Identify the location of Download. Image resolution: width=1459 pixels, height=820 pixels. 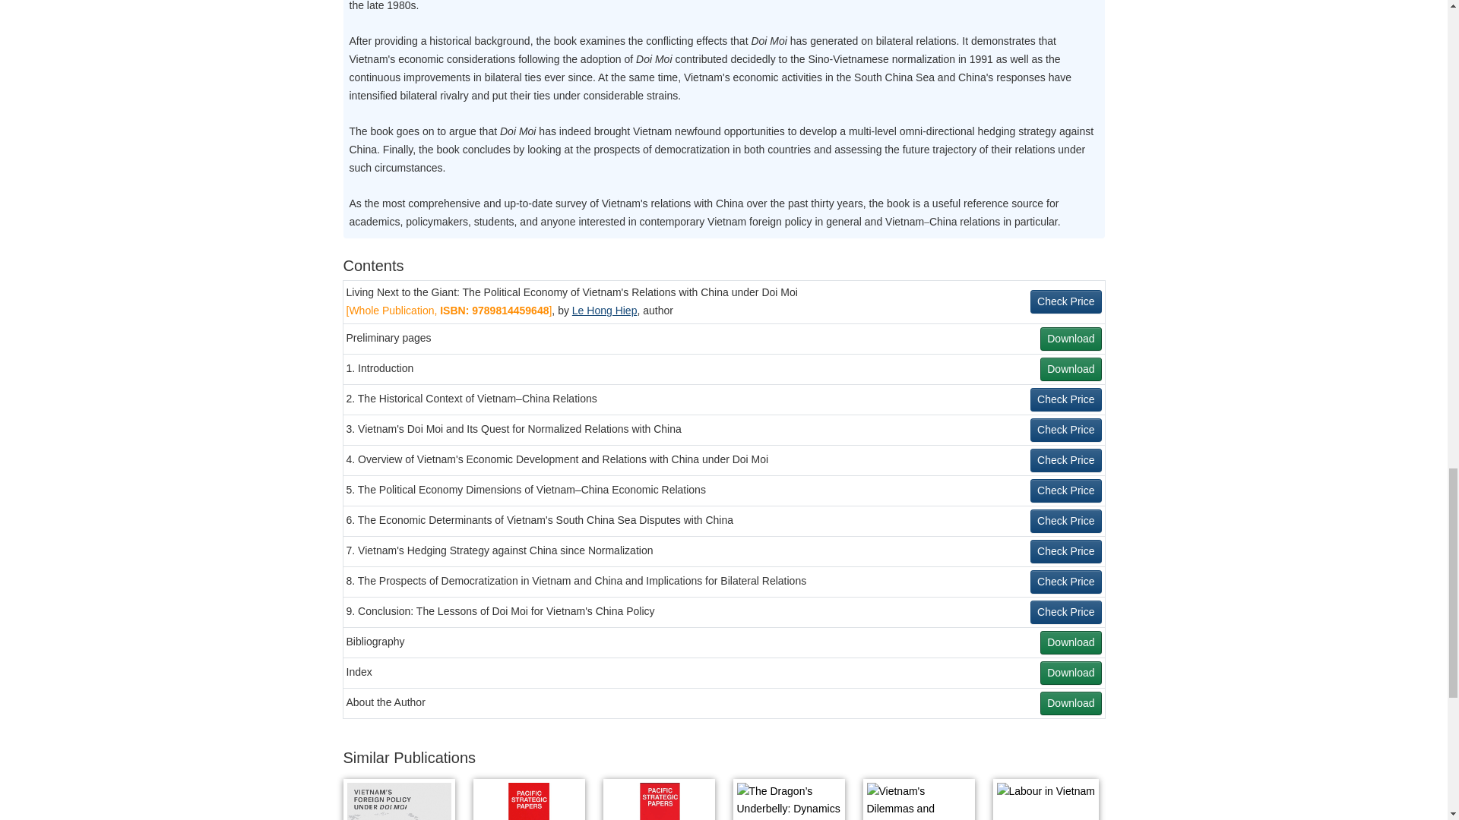
(1070, 369).